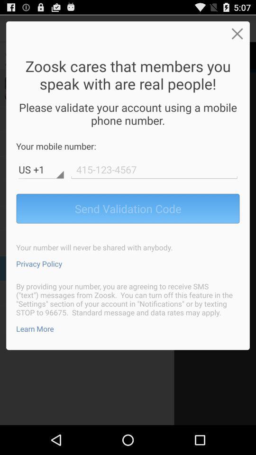 The width and height of the screenshot is (256, 455). Describe the element at coordinates (154, 170) in the screenshot. I see `mobile number` at that location.